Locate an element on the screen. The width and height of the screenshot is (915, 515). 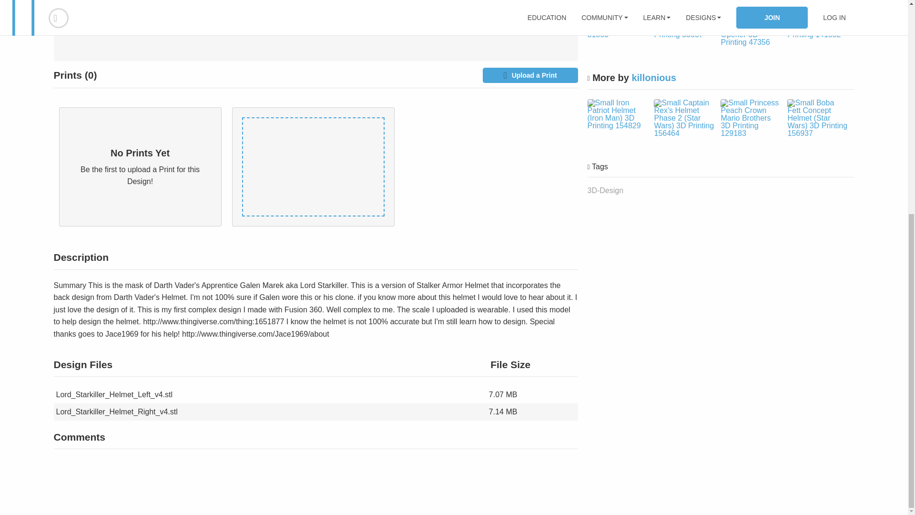
Upload a Print is located at coordinates (529, 75).